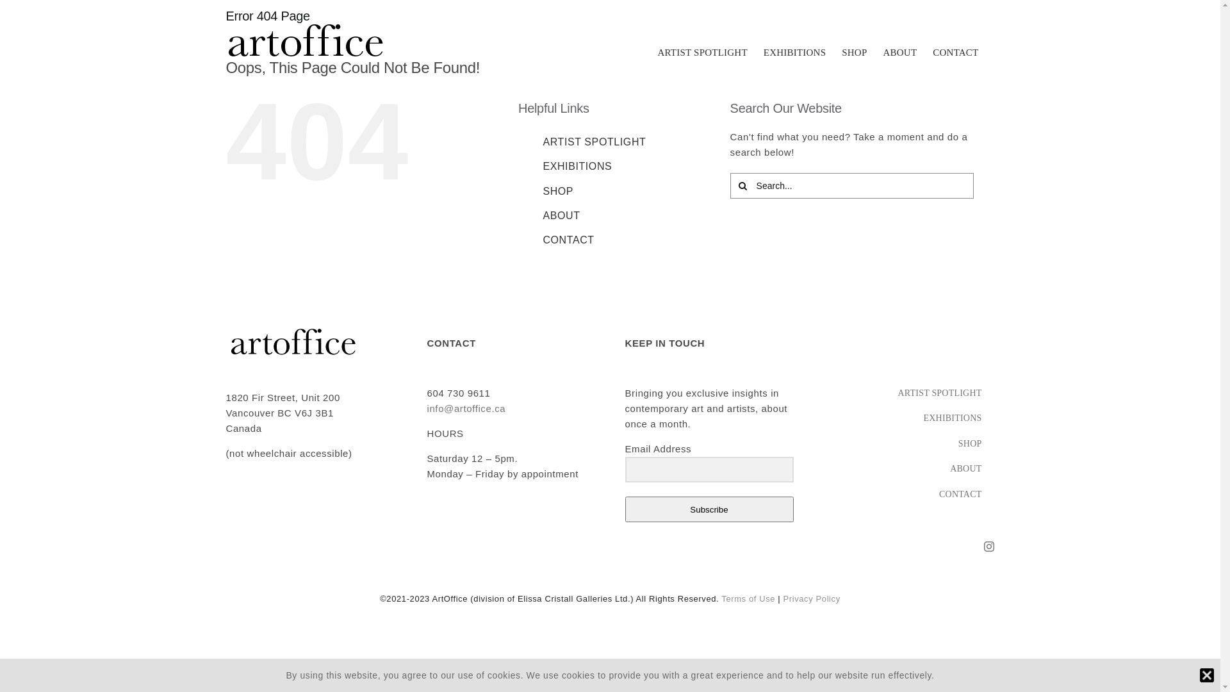 This screenshot has height=692, width=1230. What do you see at coordinates (907, 469) in the screenshot?
I see `ABOUT` at bounding box center [907, 469].